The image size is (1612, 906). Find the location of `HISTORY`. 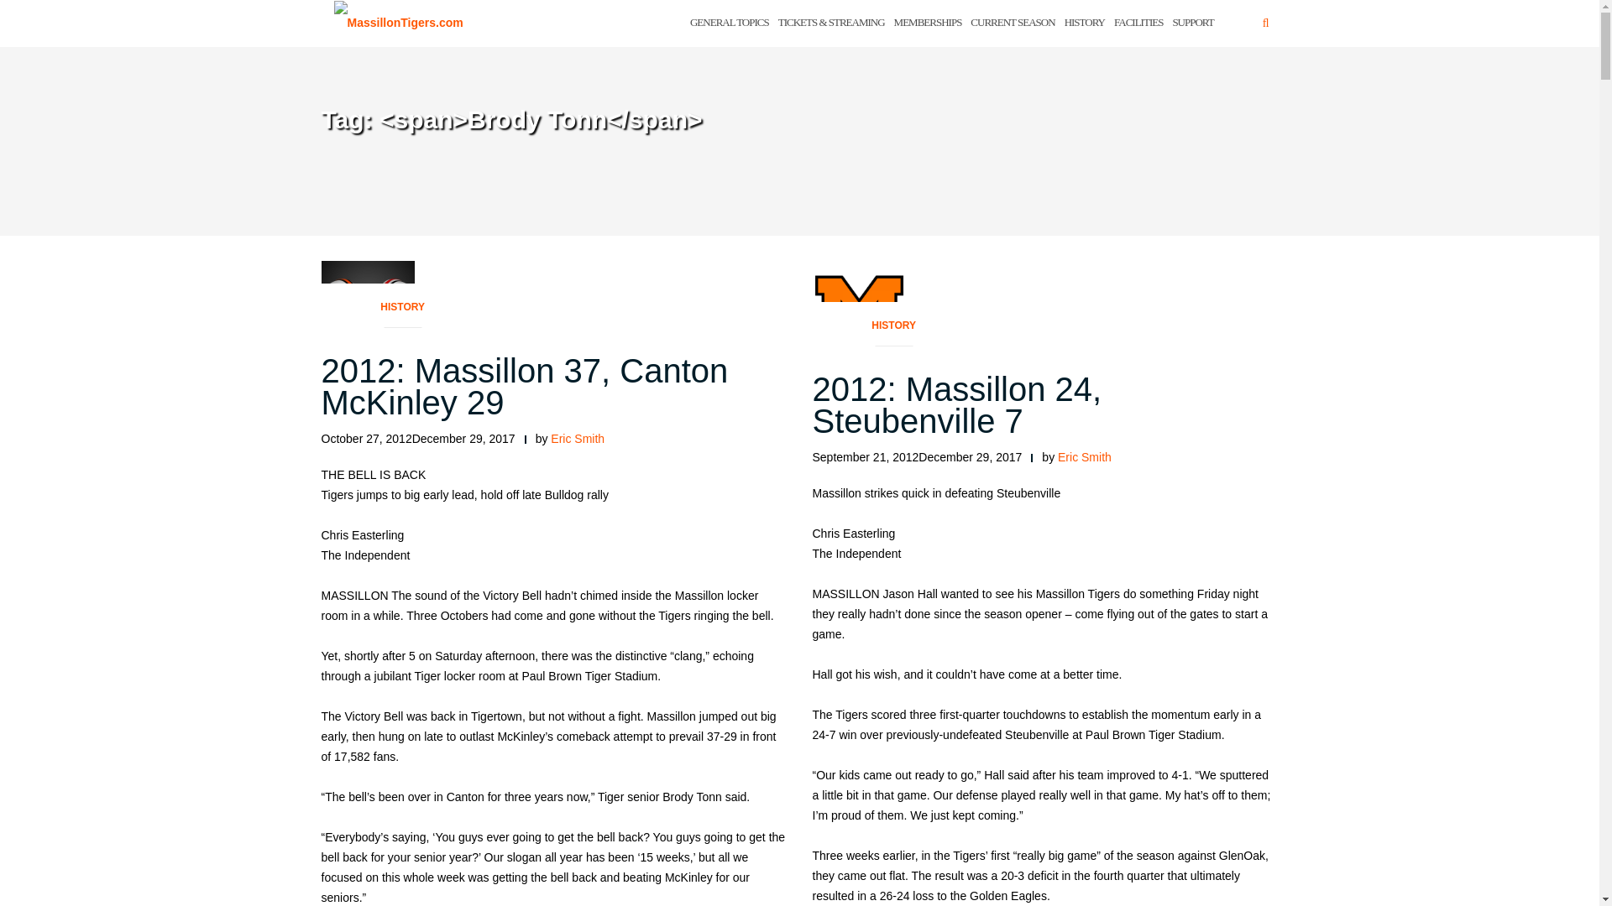

HISTORY is located at coordinates (893, 331).